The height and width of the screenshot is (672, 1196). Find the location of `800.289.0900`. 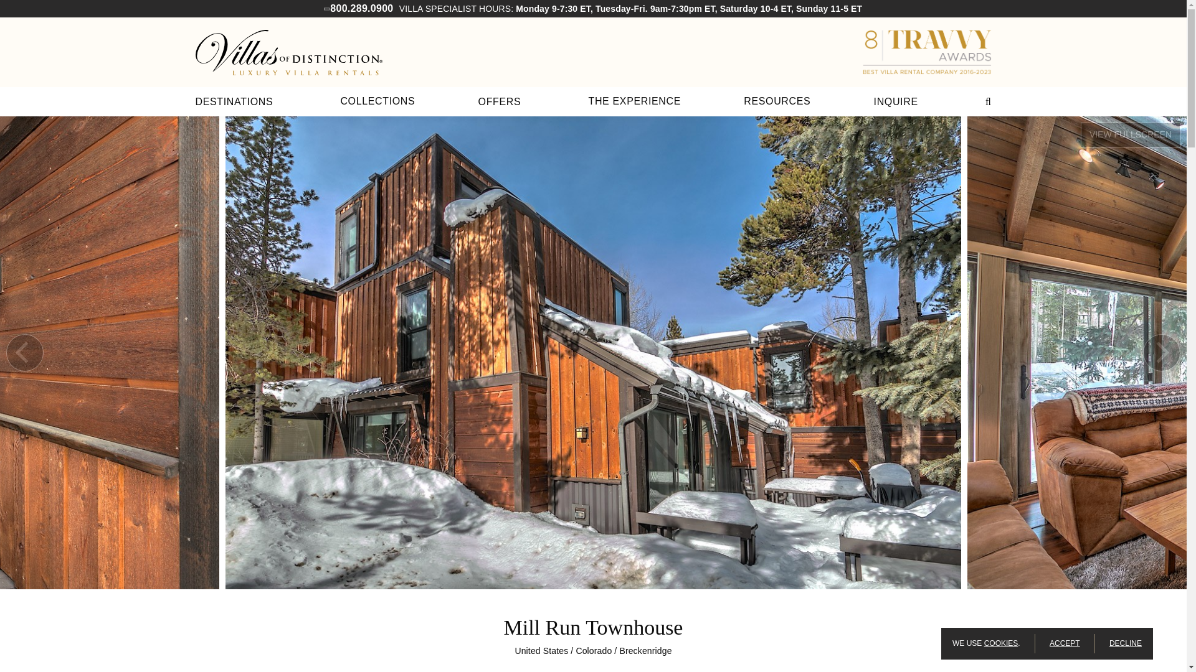

800.289.0900 is located at coordinates (361, 8).